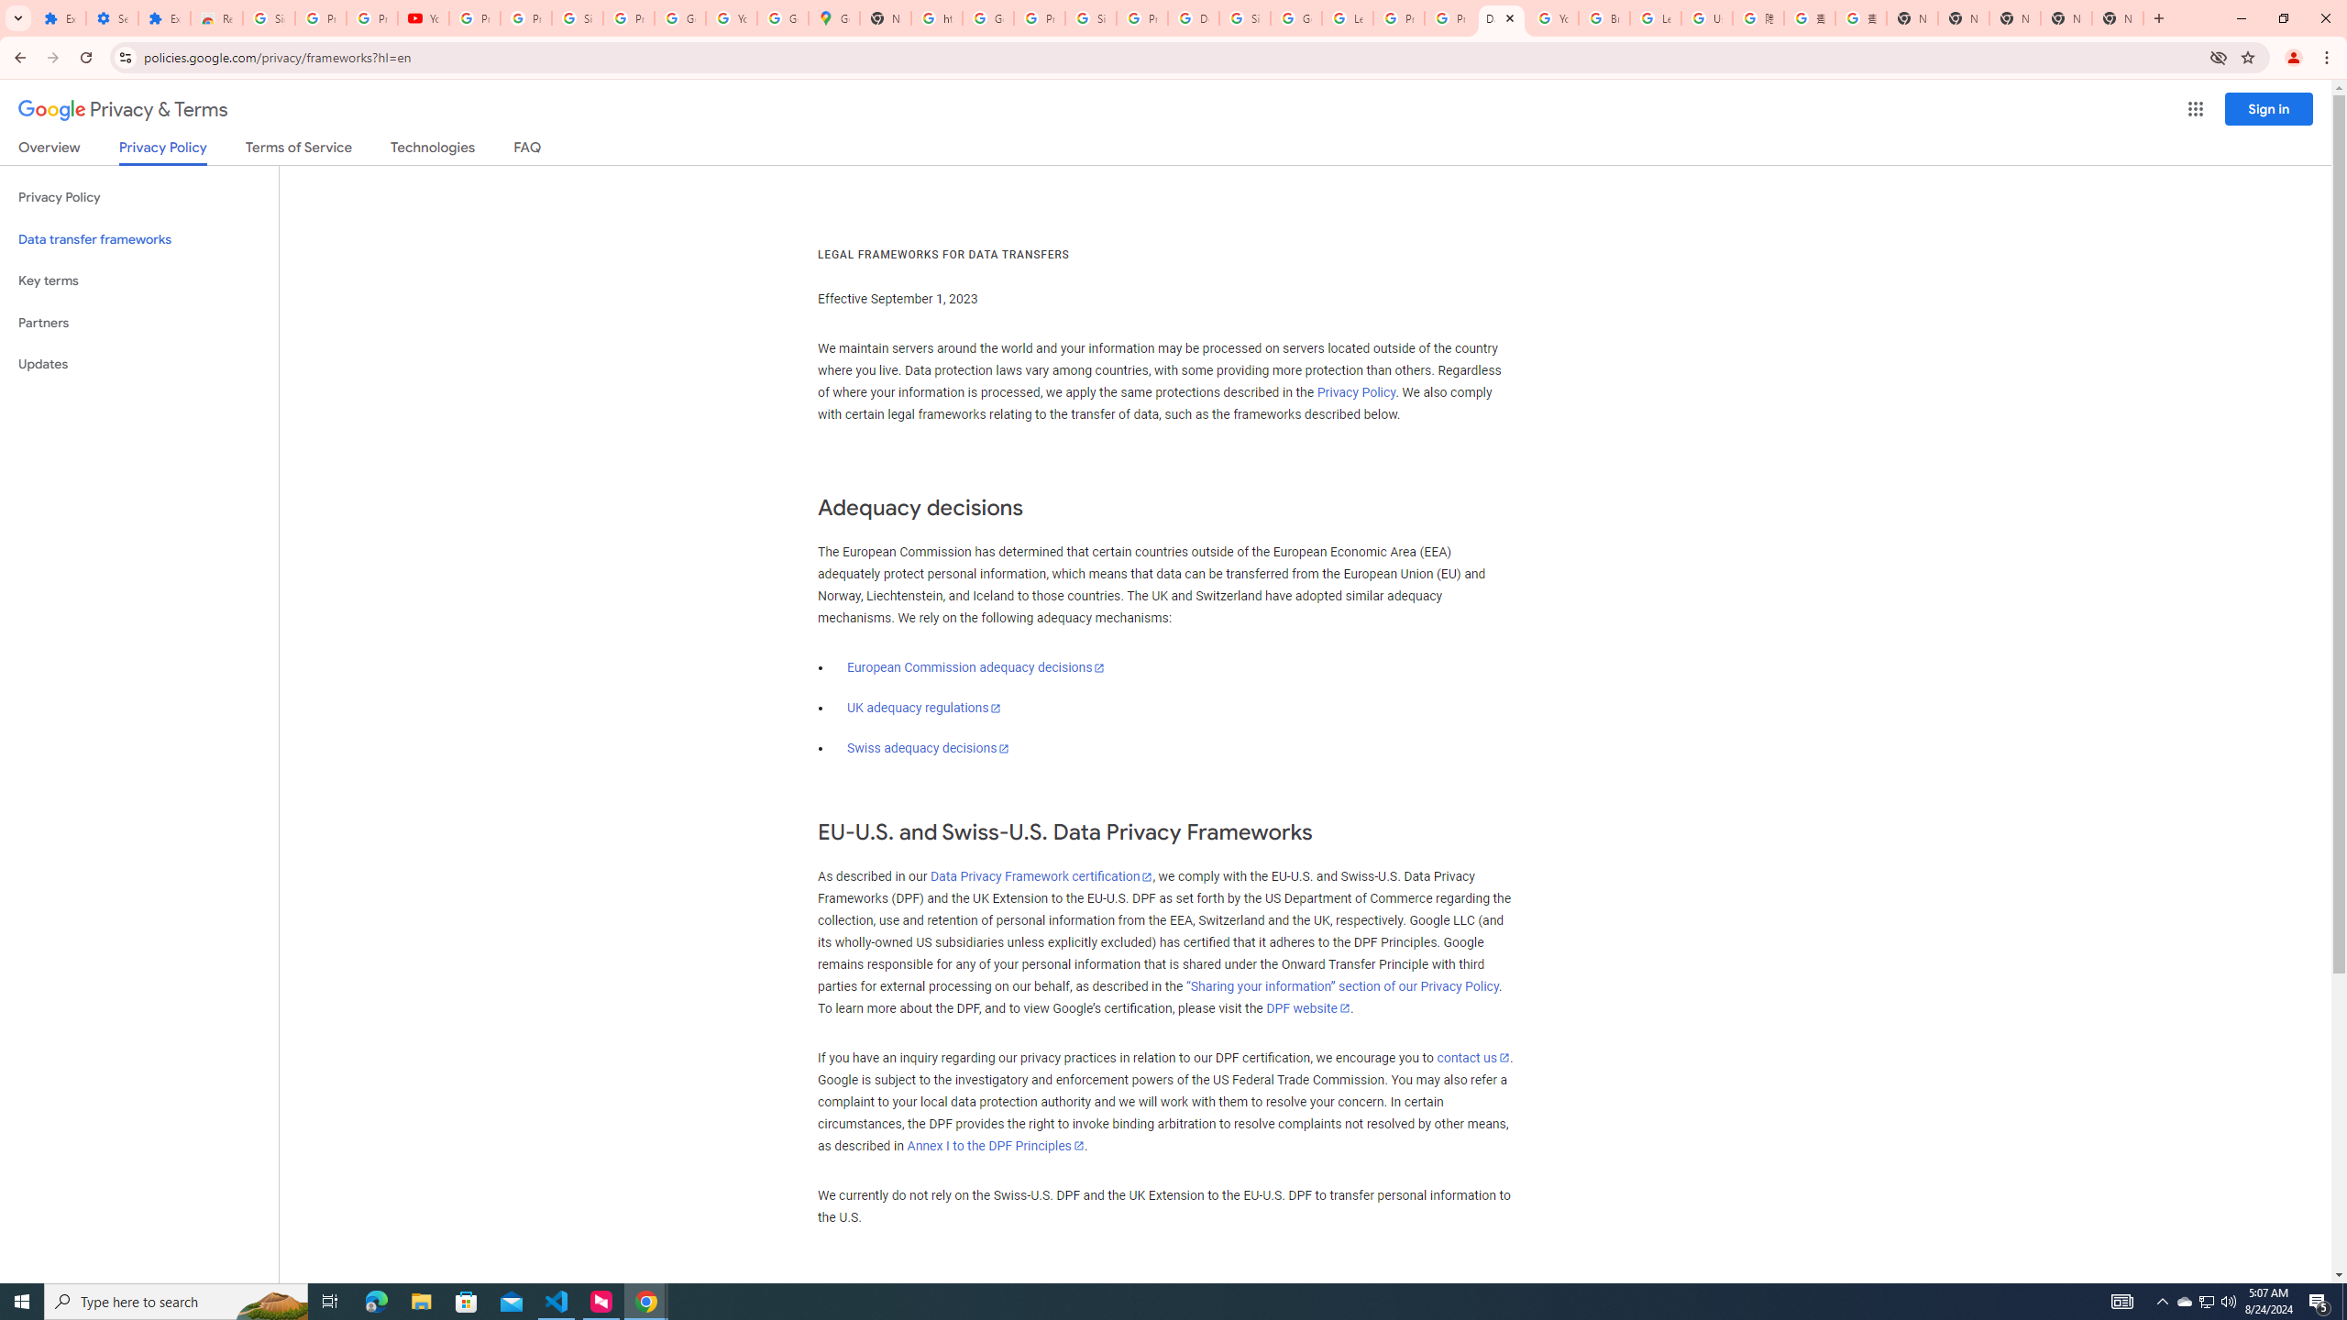 This screenshot has height=1320, width=2347. Describe the element at coordinates (1193, 18) in the screenshot. I see `Delete specific Google services or your Google Account` at that location.